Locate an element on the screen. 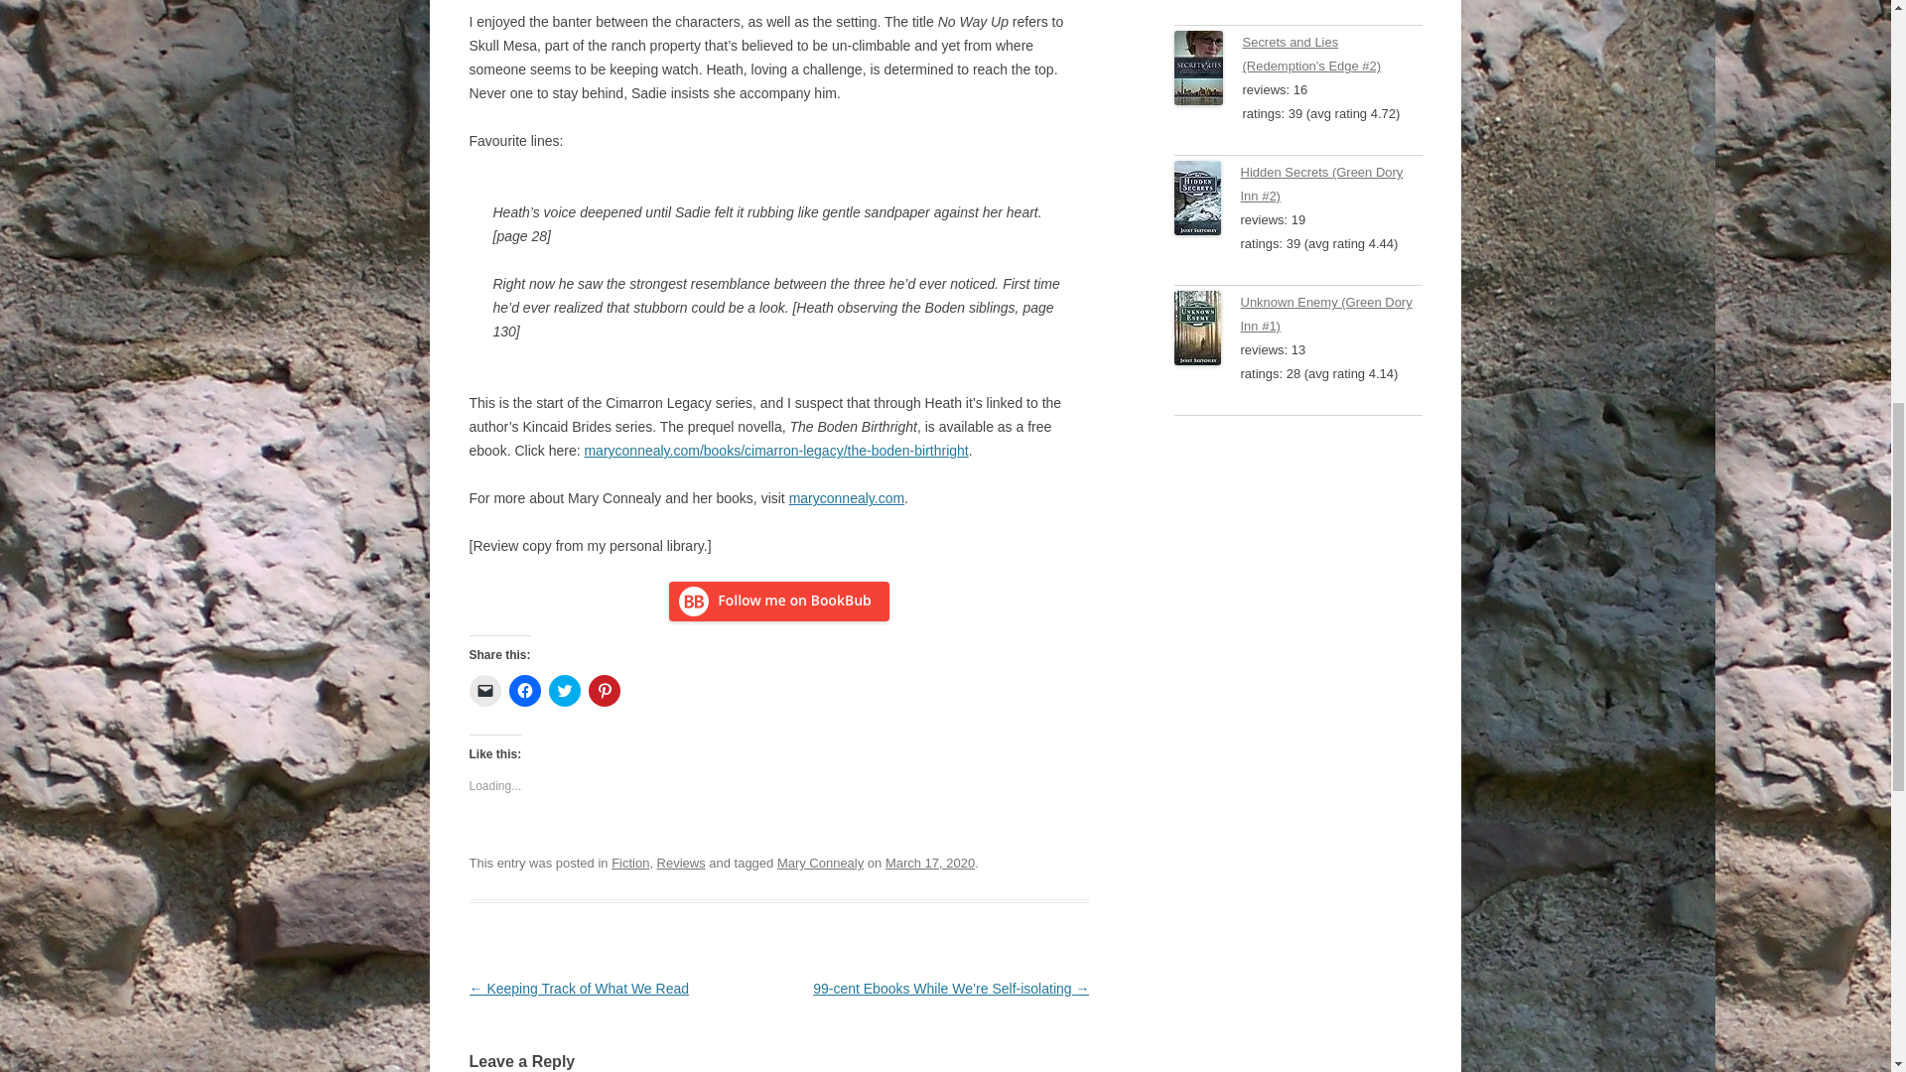 This screenshot has height=1072, width=1906. Click to share on Twitter is located at coordinates (564, 691).